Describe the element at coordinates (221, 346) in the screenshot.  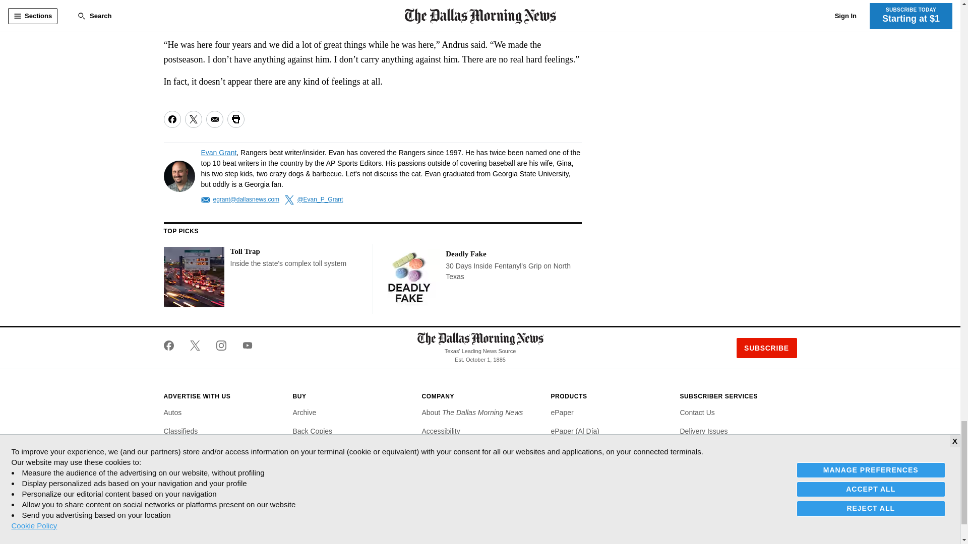
I see `The Dallas Morning News on Instagram` at that location.